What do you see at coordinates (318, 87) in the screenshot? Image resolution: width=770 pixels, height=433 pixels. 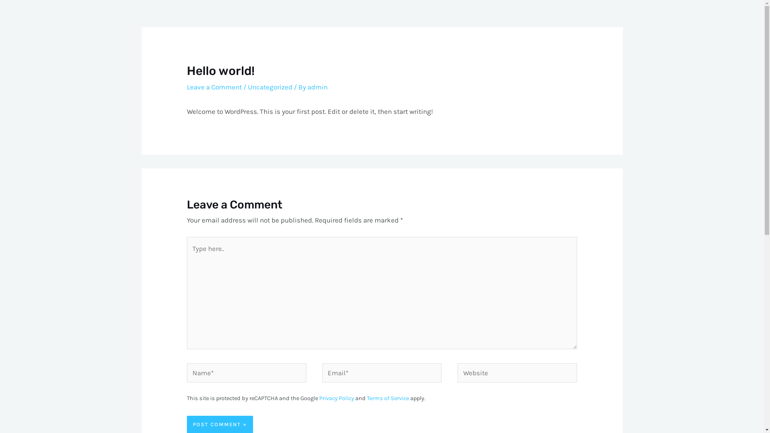 I see `admin` at bounding box center [318, 87].